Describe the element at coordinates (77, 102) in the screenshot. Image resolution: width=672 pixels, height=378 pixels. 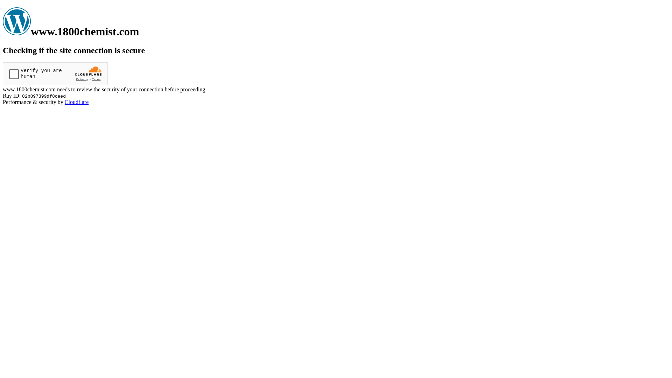
I see `Cloudflare` at that location.